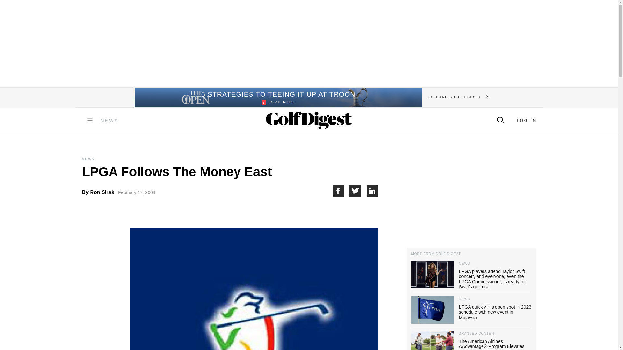 The width and height of the screenshot is (623, 350). I want to click on Share on Twitter, so click(358, 191).